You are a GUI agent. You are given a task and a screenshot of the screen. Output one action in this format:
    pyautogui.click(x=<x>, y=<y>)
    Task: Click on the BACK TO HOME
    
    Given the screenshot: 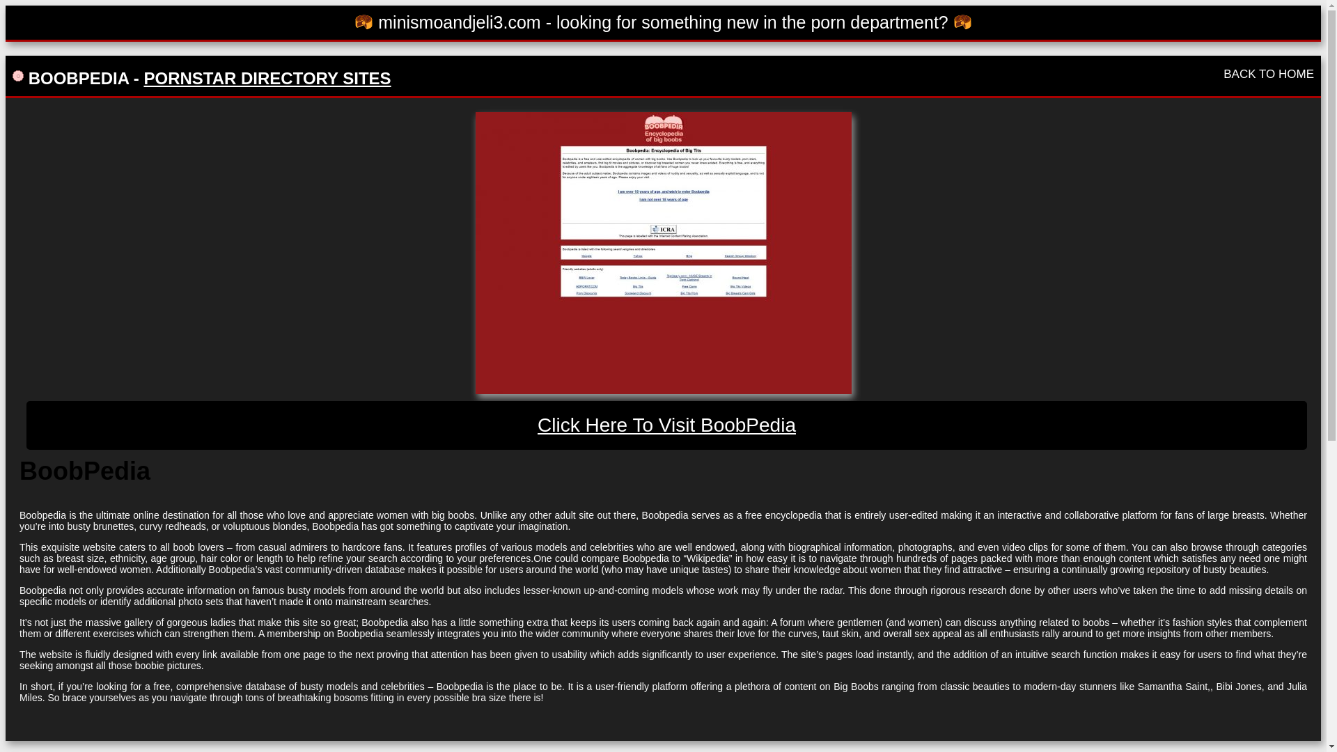 What is the action you would take?
    pyautogui.click(x=1269, y=74)
    